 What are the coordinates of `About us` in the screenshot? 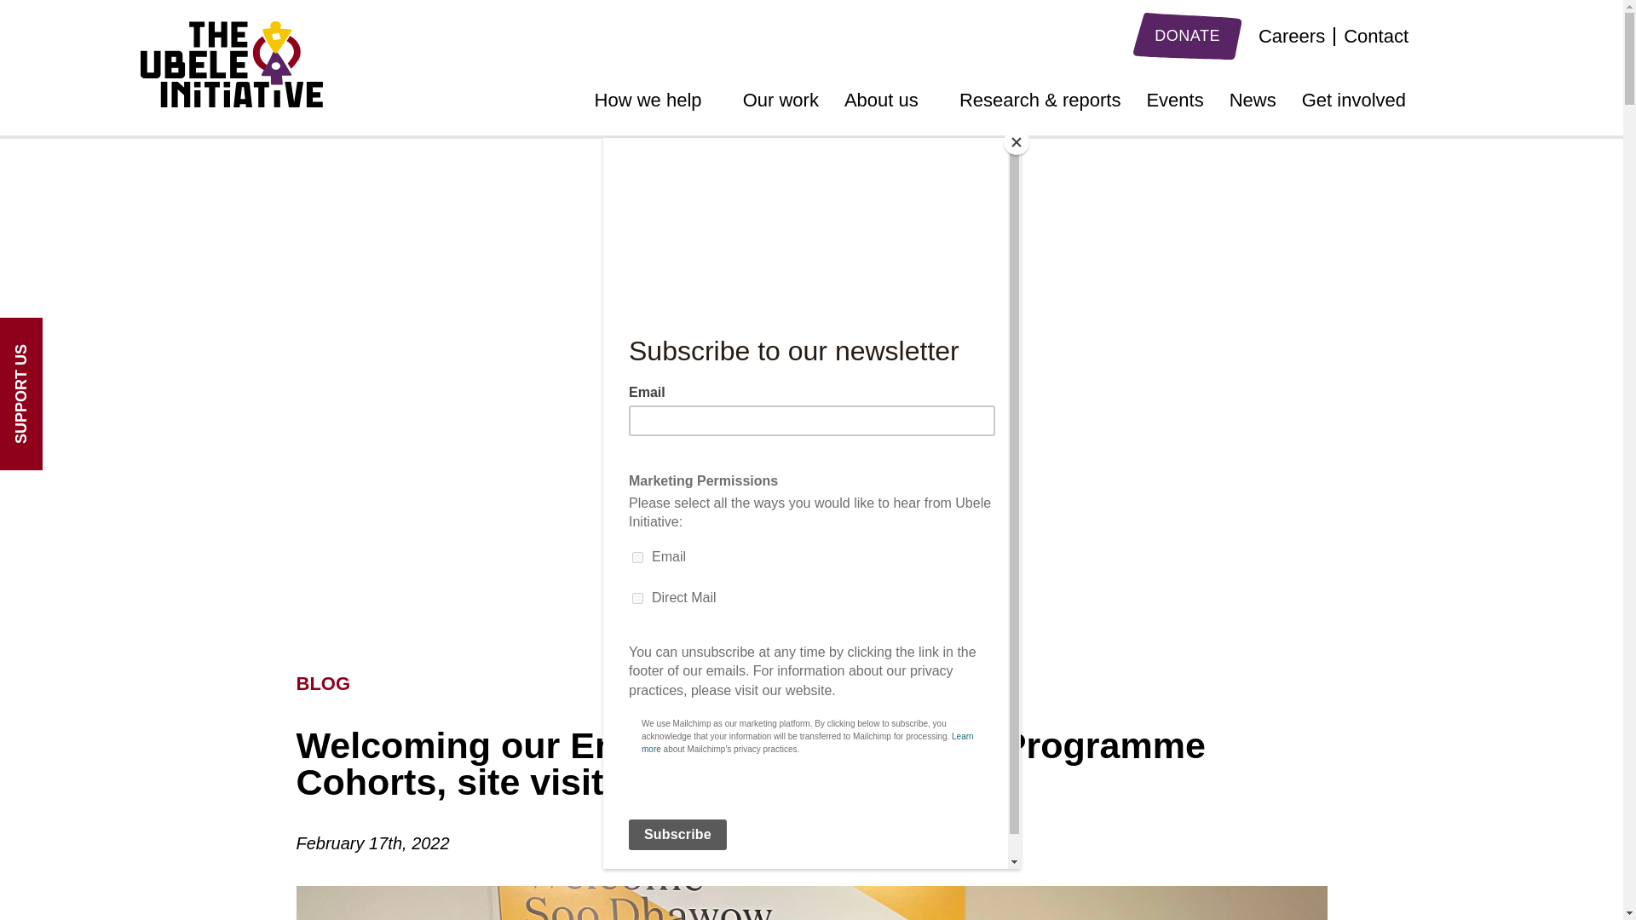 It's located at (889, 106).